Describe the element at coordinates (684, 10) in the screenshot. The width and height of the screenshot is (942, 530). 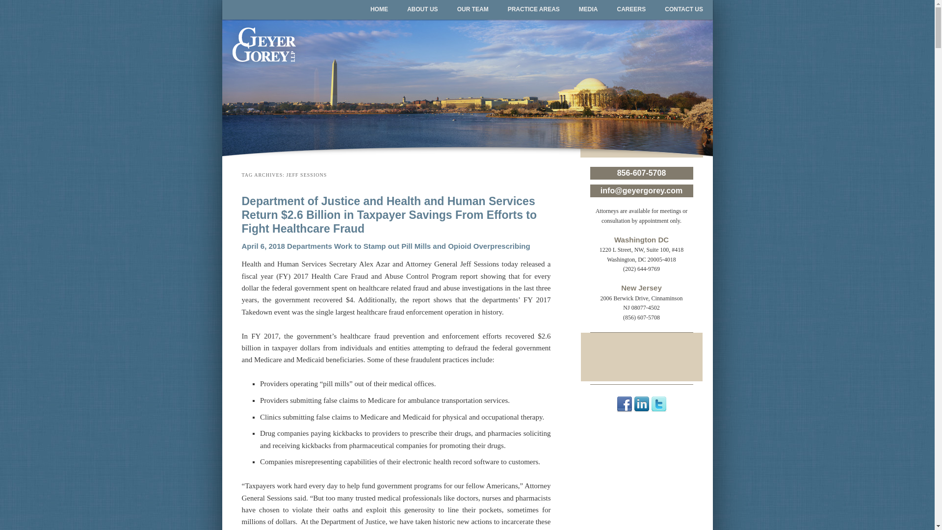
I see `CONTACT US` at that location.